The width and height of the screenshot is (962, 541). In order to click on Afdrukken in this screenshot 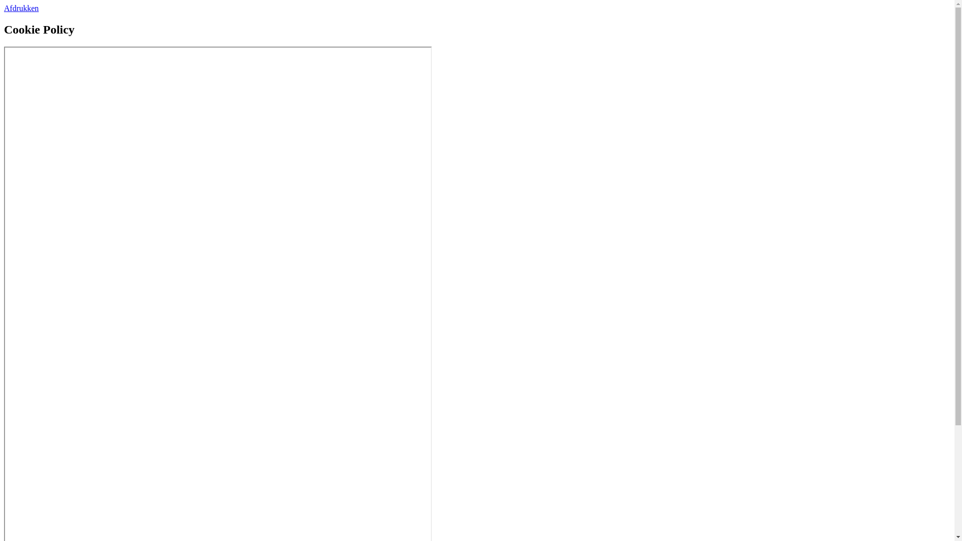, I will do `click(21, 8)`.